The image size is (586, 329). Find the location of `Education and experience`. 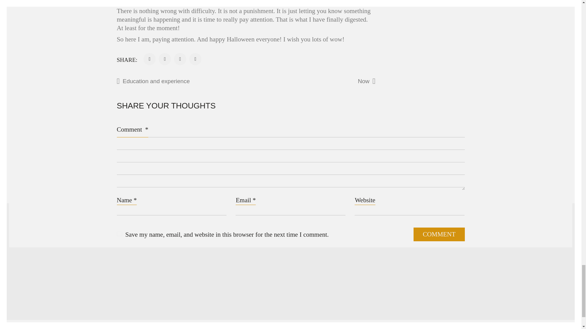

Education and experience is located at coordinates (190, 81).